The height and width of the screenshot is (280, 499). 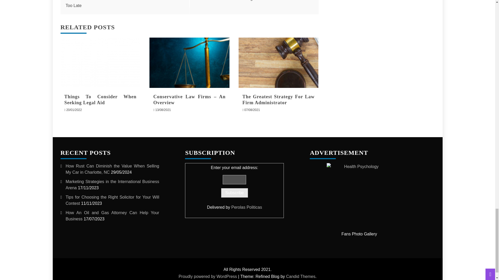 What do you see at coordinates (189, 62) in the screenshot?
I see `Conservative Law Firms - An Overview` at bounding box center [189, 62].